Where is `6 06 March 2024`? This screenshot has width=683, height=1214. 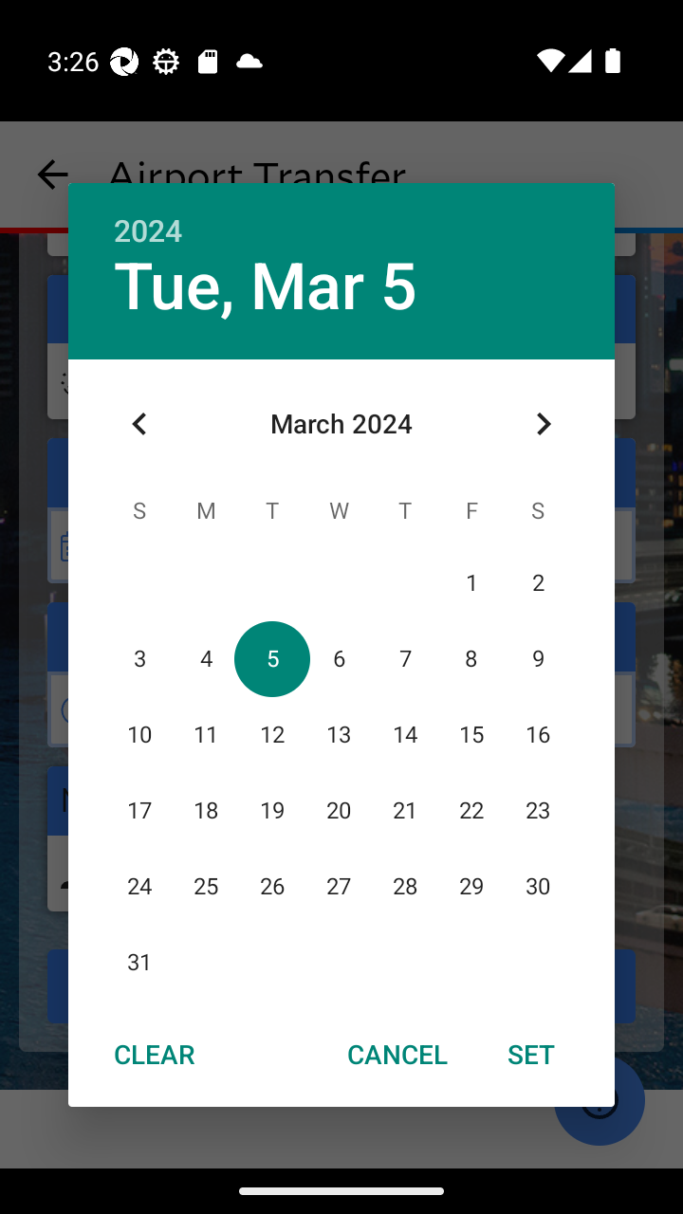 6 06 March 2024 is located at coordinates (338, 658).